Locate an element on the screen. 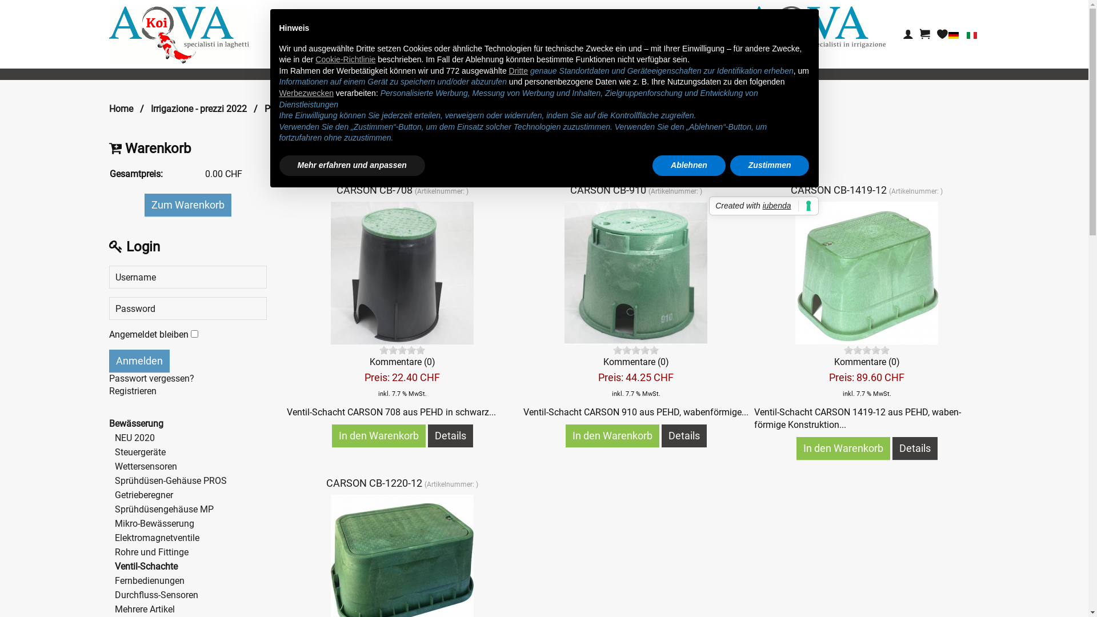  Mehrere Artikel is located at coordinates (144, 609).